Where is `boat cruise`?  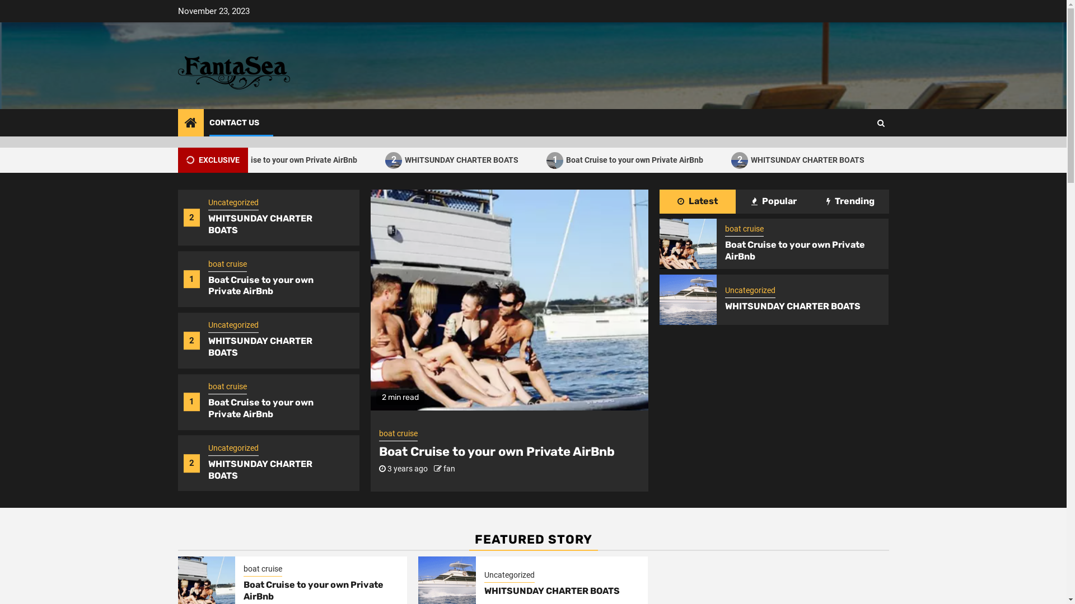 boat cruise is located at coordinates (263, 570).